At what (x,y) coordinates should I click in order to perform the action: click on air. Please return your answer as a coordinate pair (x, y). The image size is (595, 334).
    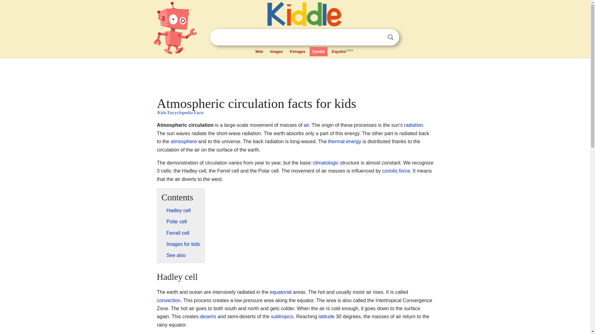
    Looking at the image, I should click on (306, 125).